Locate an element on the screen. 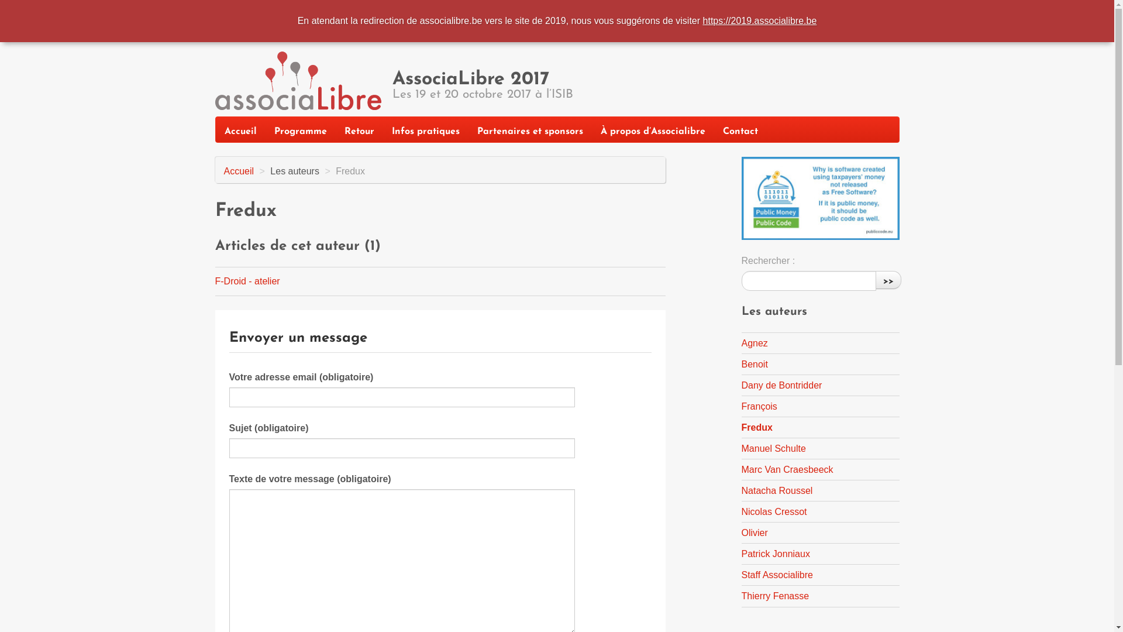 This screenshot has height=632, width=1123. Staff Associalibre is located at coordinates (777, 575).